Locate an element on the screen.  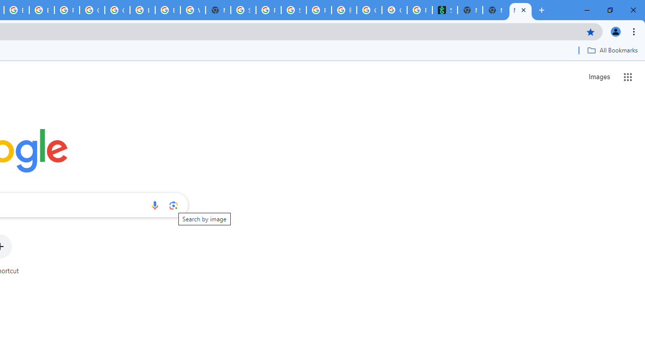
Browse Chrome as a guest - Computer - Google Chrome Help is located at coordinates (41, 10).